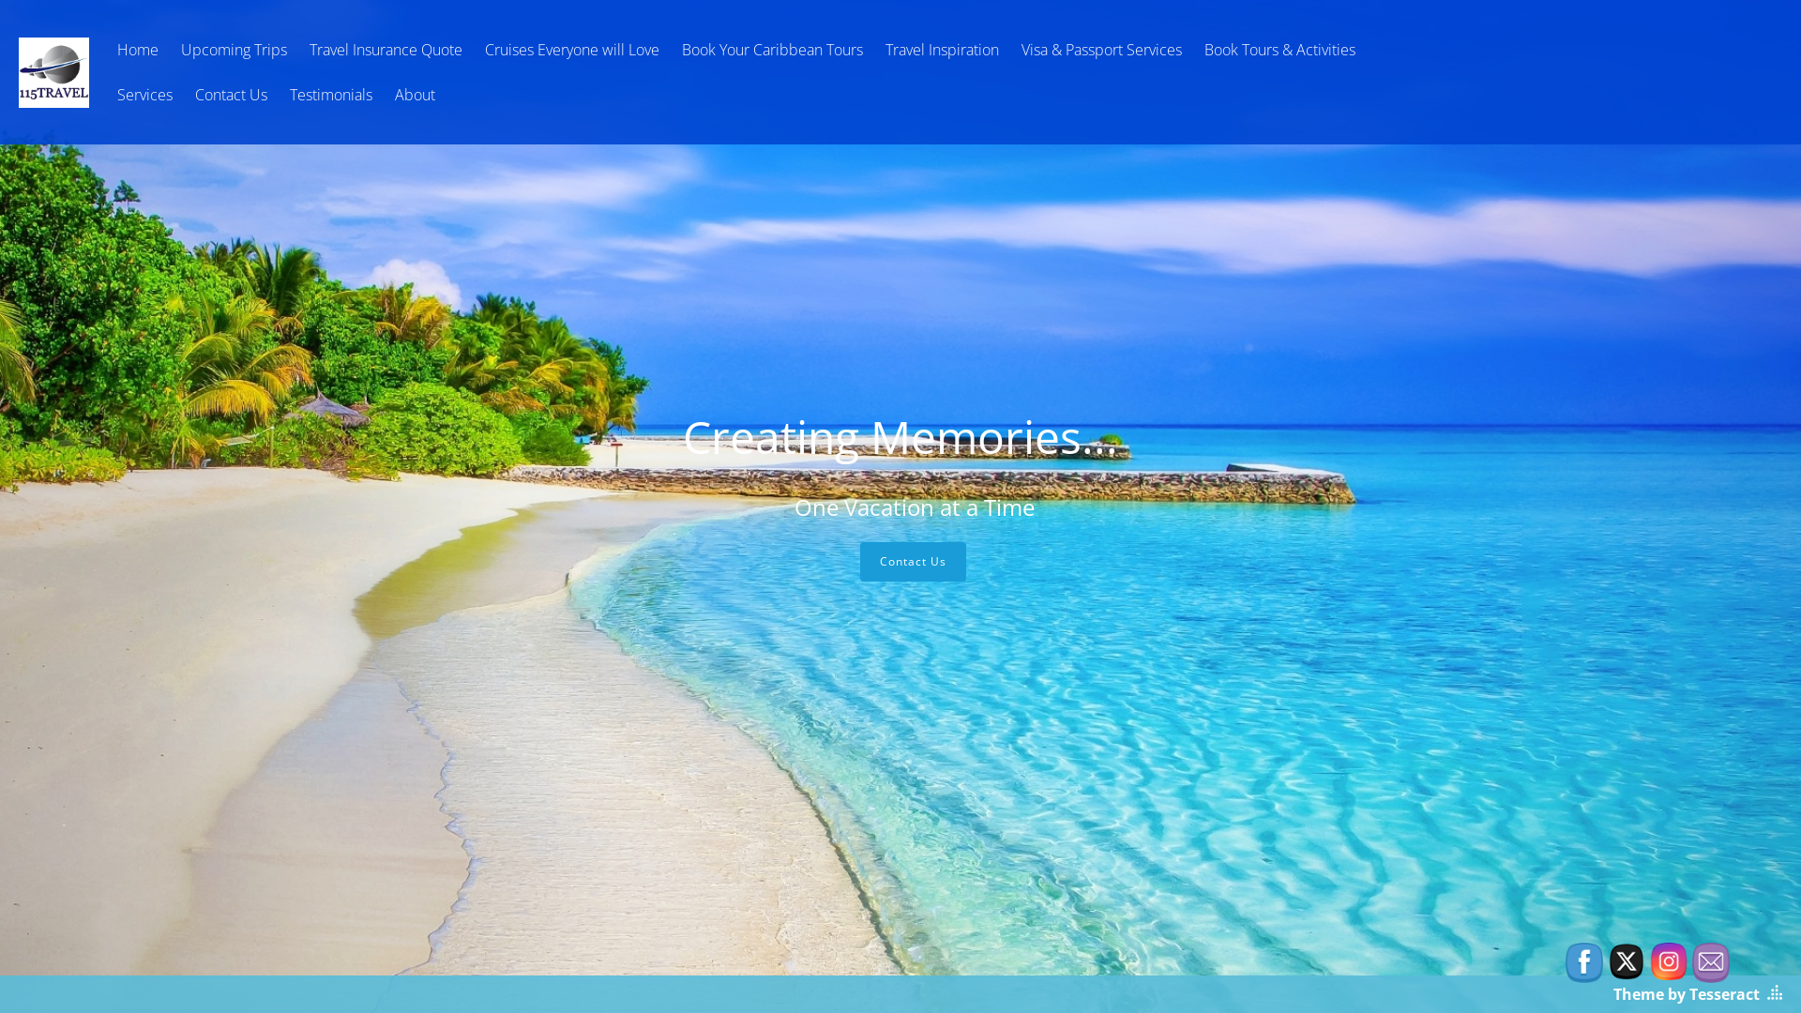  What do you see at coordinates (138, 50) in the screenshot?
I see `Home` at bounding box center [138, 50].